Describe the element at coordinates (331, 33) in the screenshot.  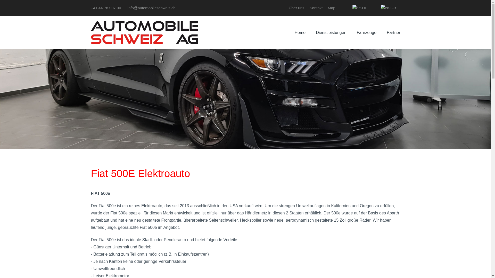
I see `Dienstleistungen` at that location.